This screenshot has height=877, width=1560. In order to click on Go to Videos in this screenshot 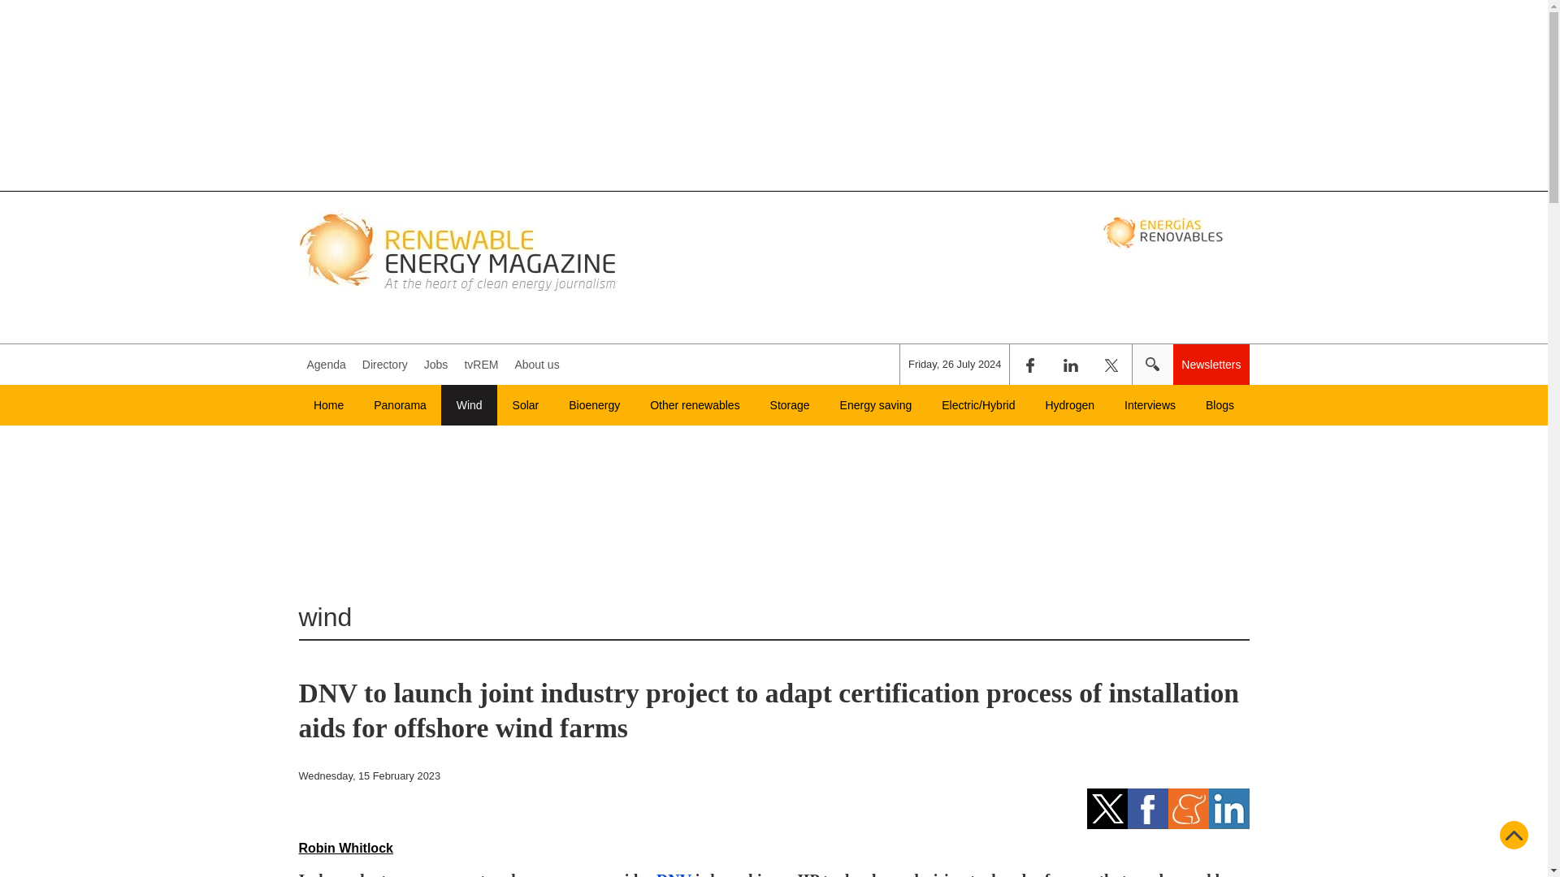, I will do `click(480, 365)`.